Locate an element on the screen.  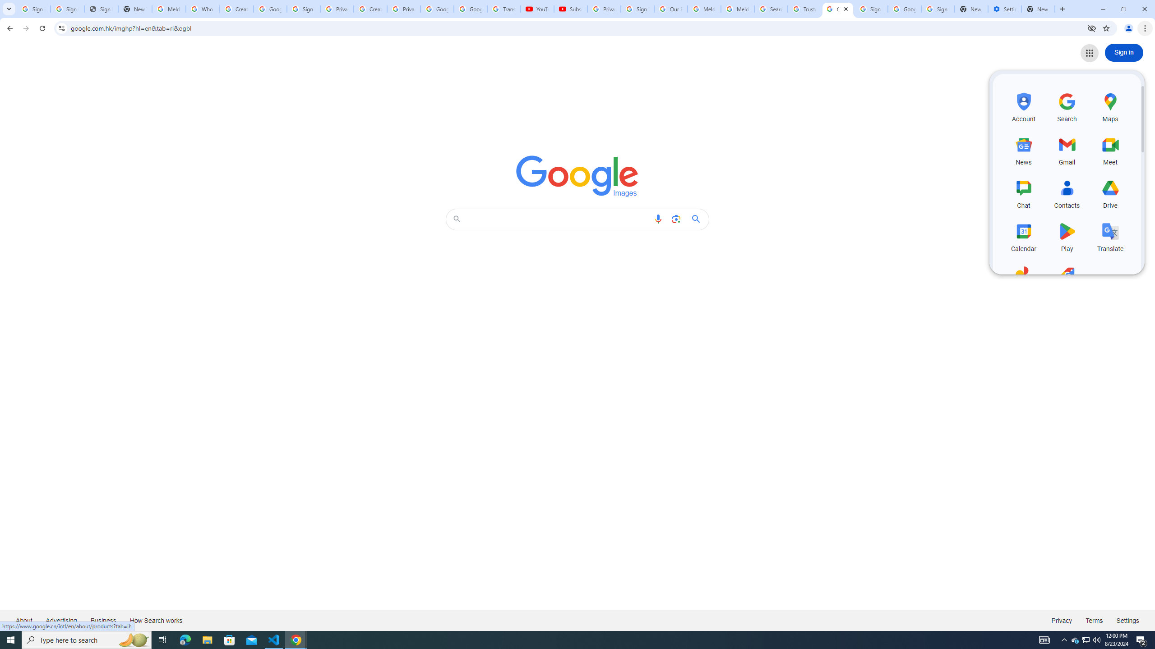
Google Account is located at coordinates (470, 9).